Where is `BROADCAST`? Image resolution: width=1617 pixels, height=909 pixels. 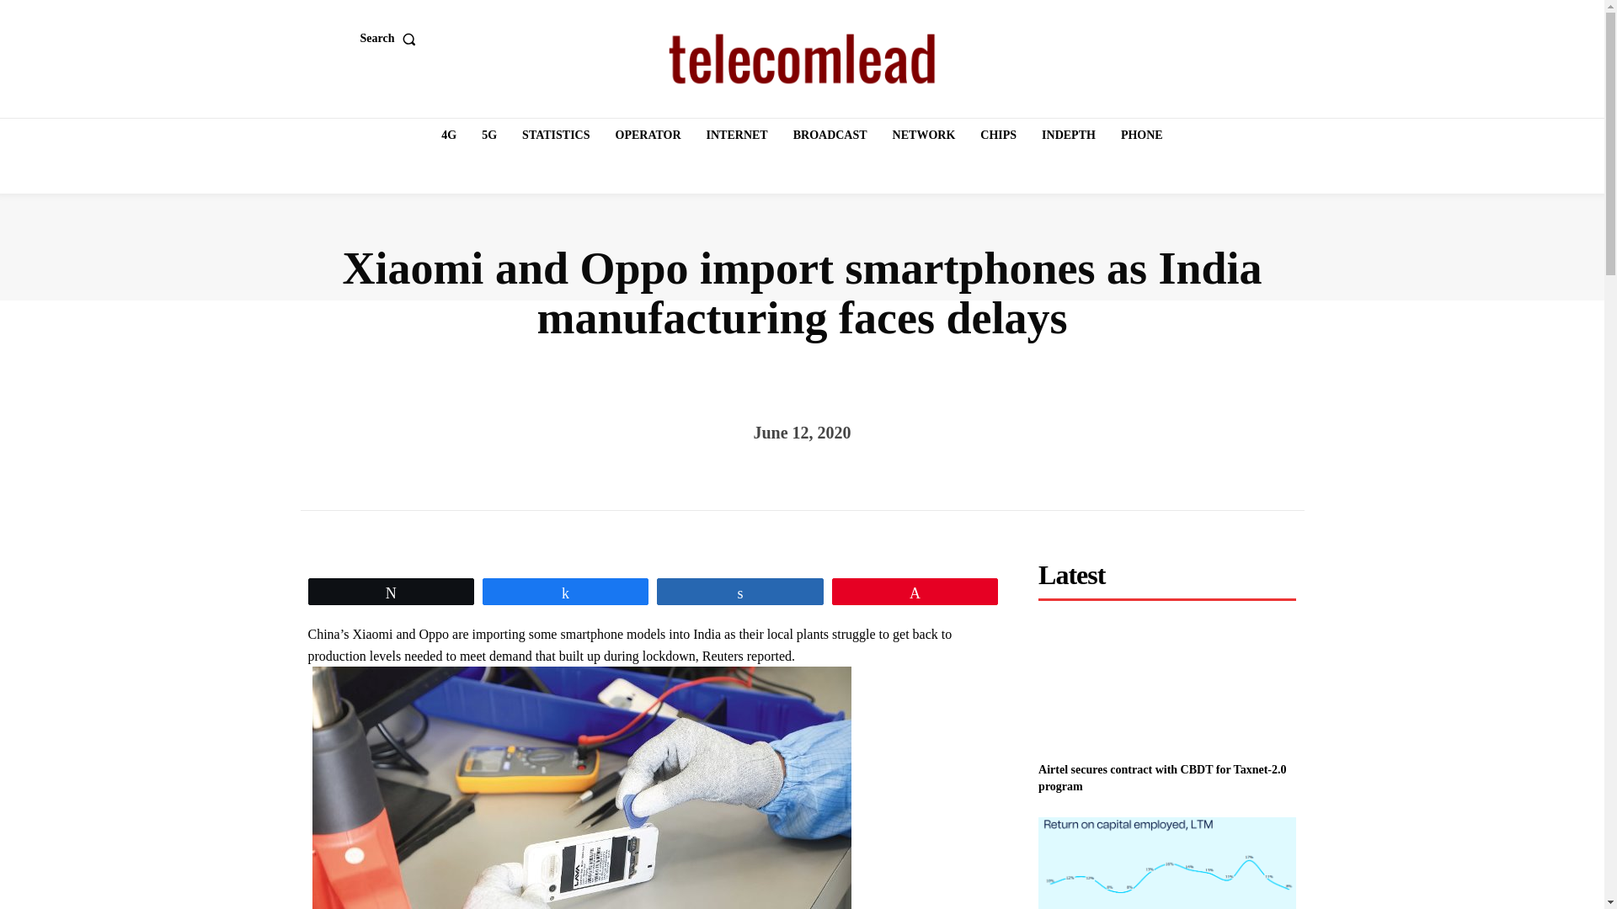 BROADCAST is located at coordinates (830, 136).